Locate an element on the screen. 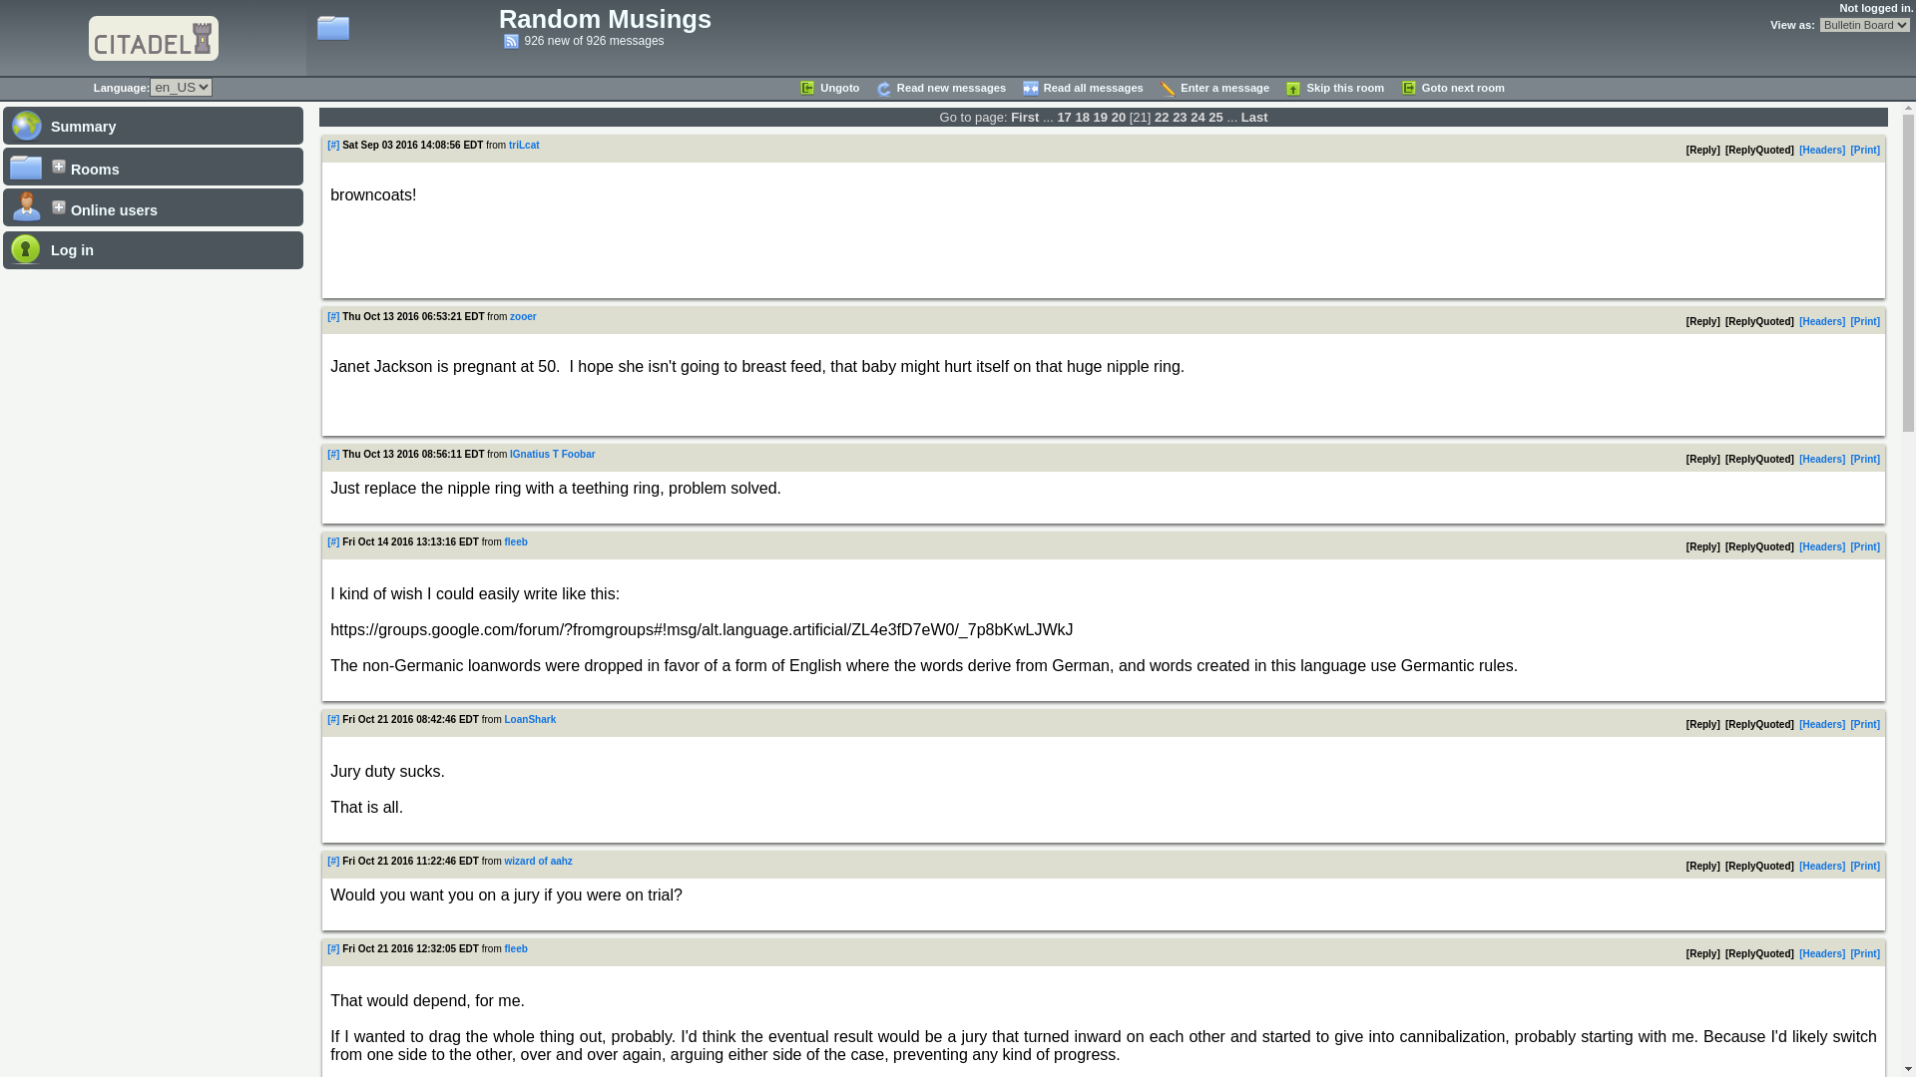 Image resolution: width=1916 pixels, height=1077 pixels. 20 is located at coordinates (1118, 118).